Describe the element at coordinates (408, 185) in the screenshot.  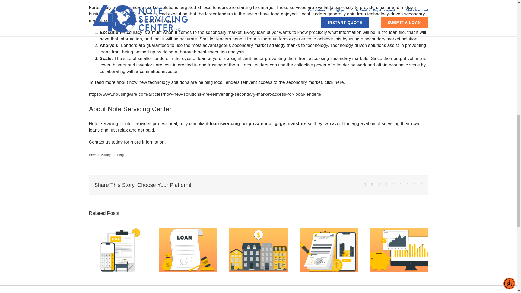
I see `Pinterest` at that location.